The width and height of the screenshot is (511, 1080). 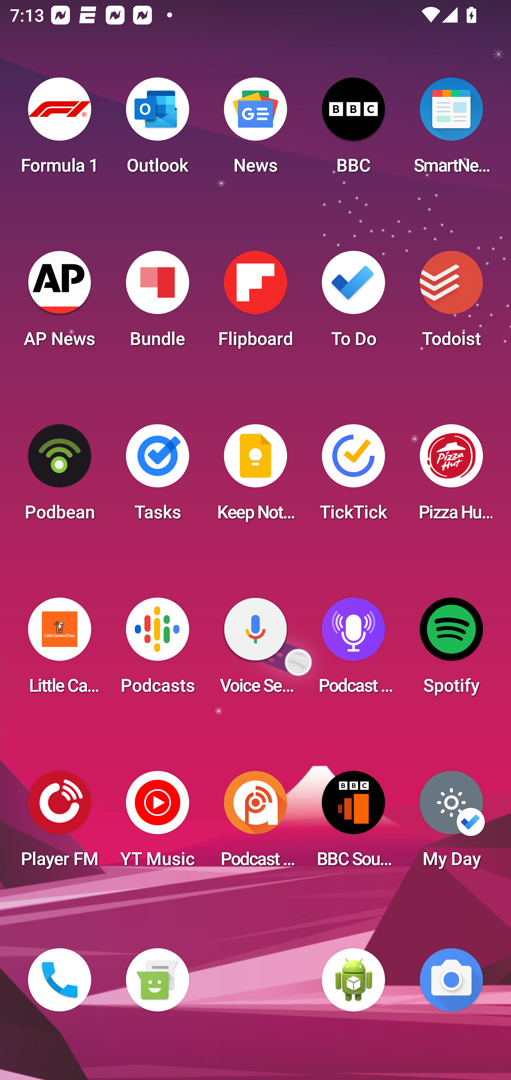 What do you see at coordinates (353, 980) in the screenshot?
I see `WebView Browser Tester` at bounding box center [353, 980].